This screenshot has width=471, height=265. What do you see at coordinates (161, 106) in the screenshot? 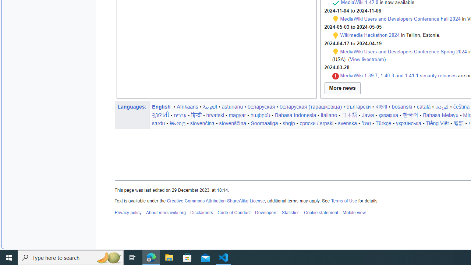
I see `English` at bounding box center [161, 106].